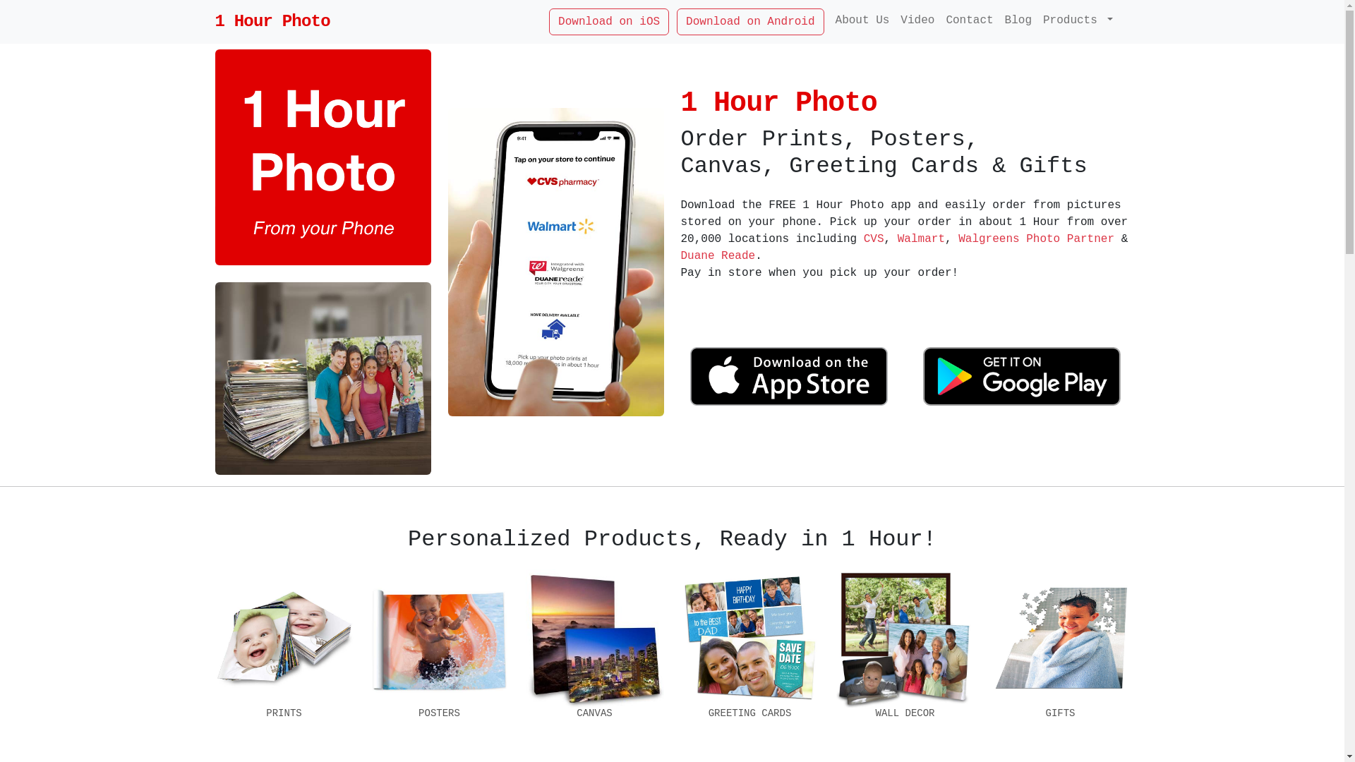  Describe the element at coordinates (718, 256) in the screenshot. I see `Duane Reade` at that location.